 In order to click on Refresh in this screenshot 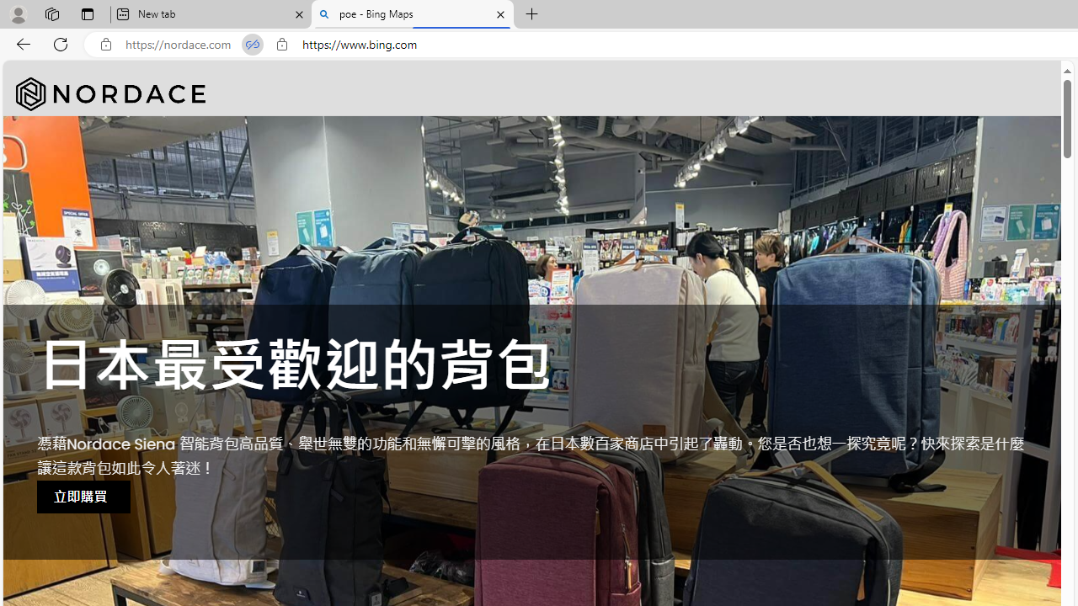, I will do `click(61, 44)`.